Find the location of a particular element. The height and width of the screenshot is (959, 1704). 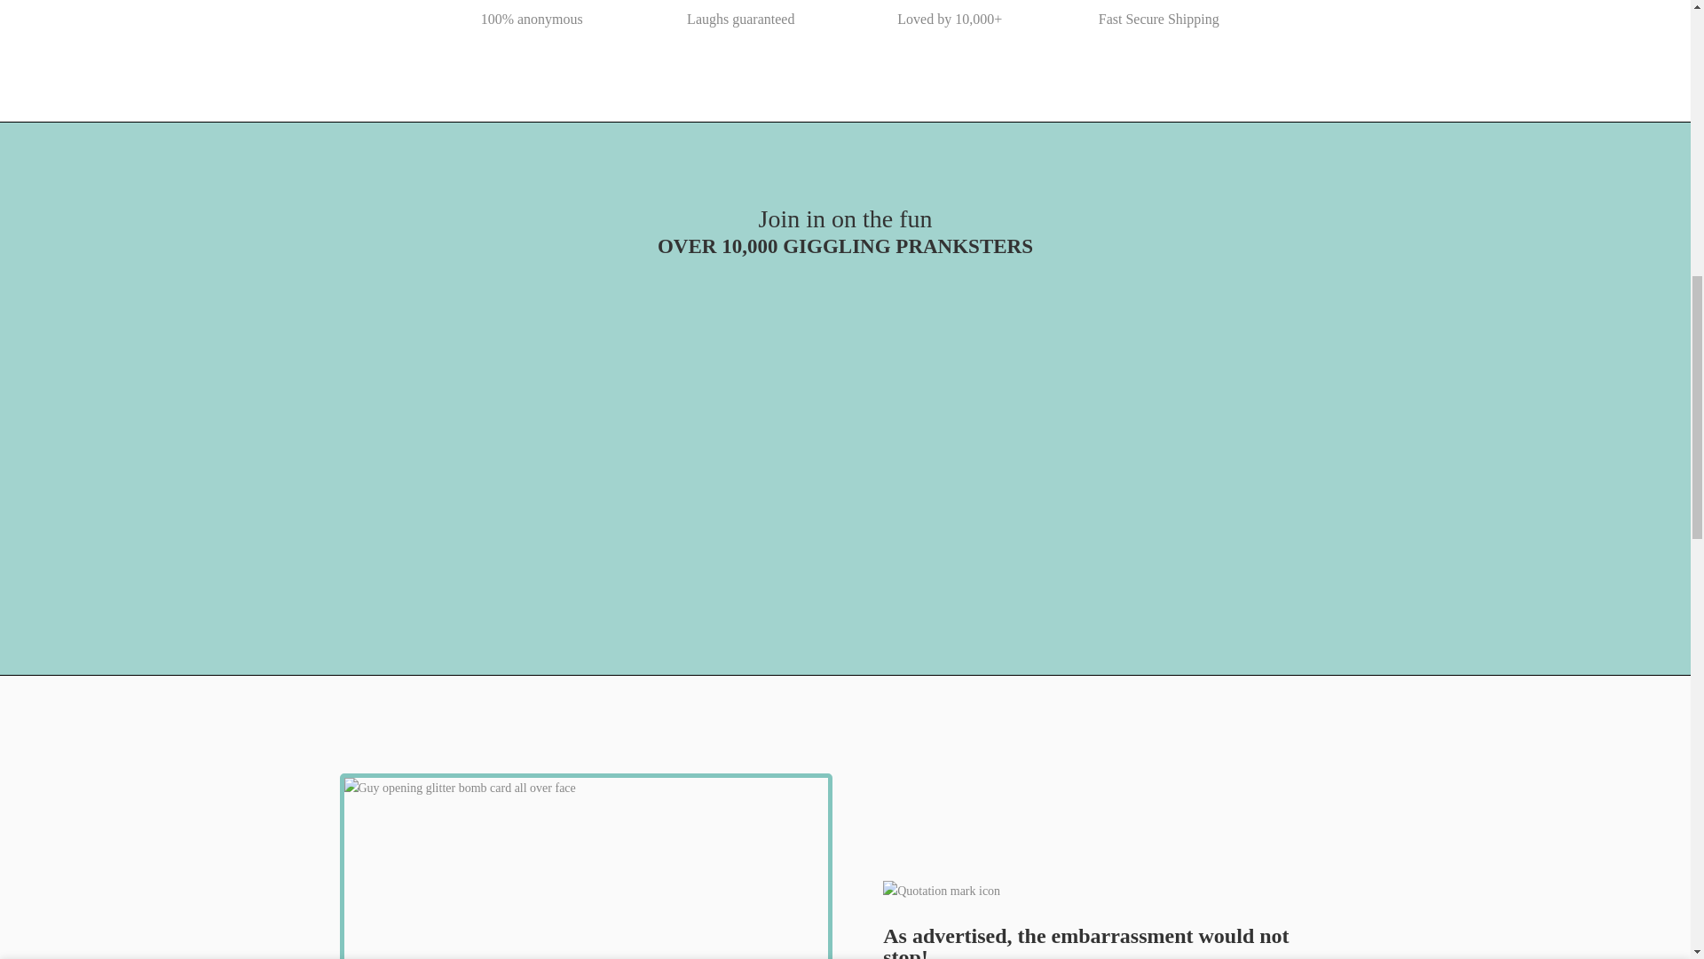

Quotation mark icon is located at coordinates (1104, 903).